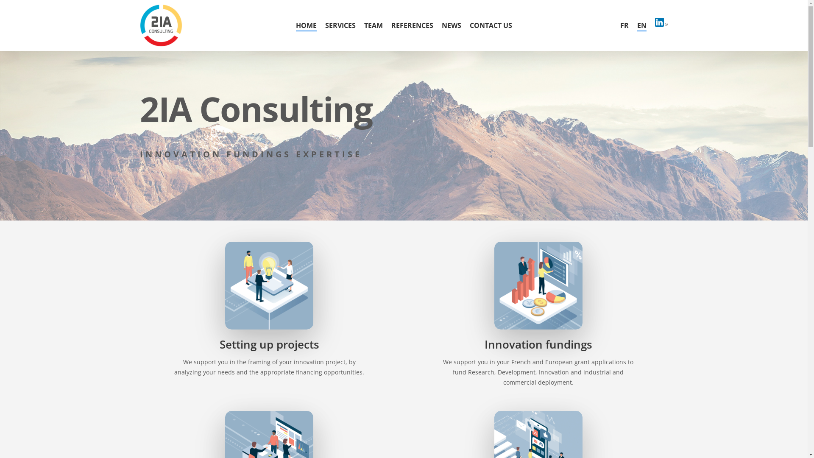 This screenshot has height=458, width=814. Describe the element at coordinates (624, 25) in the screenshot. I see `FR` at that location.